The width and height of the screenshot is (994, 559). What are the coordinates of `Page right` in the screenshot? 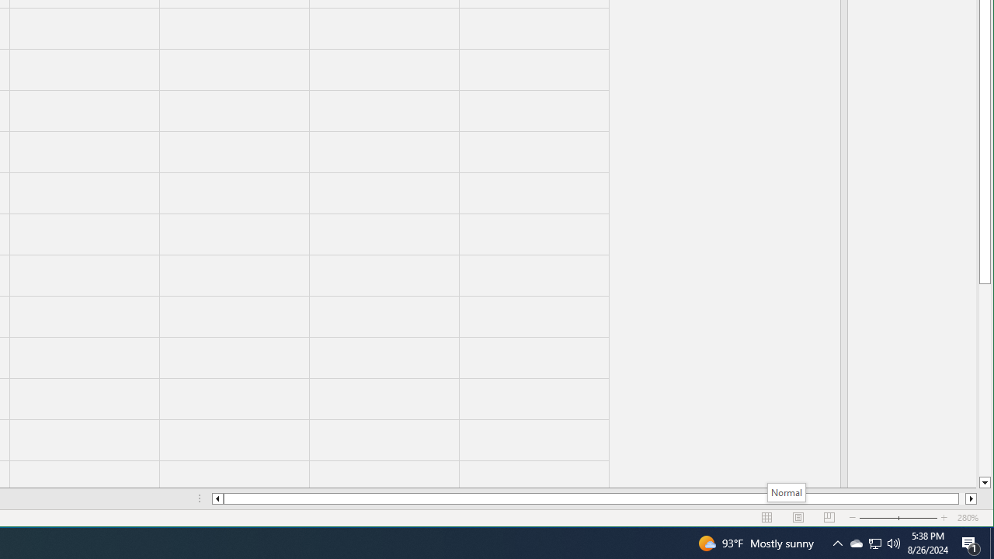 It's located at (888, 518).